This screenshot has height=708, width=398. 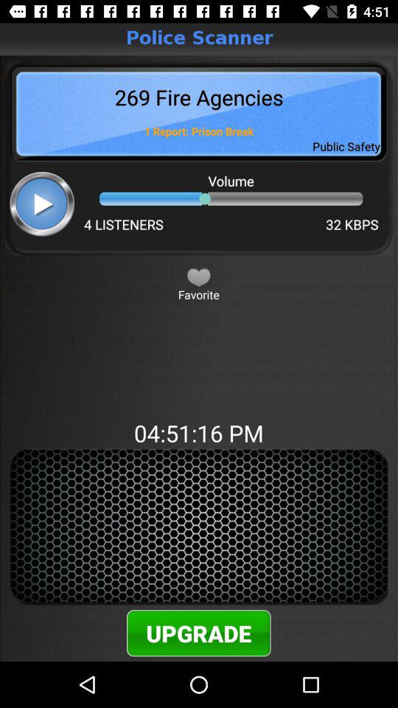 What do you see at coordinates (199, 277) in the screenshot?
I see `mark as favorite` at bounding box center [199, 277].